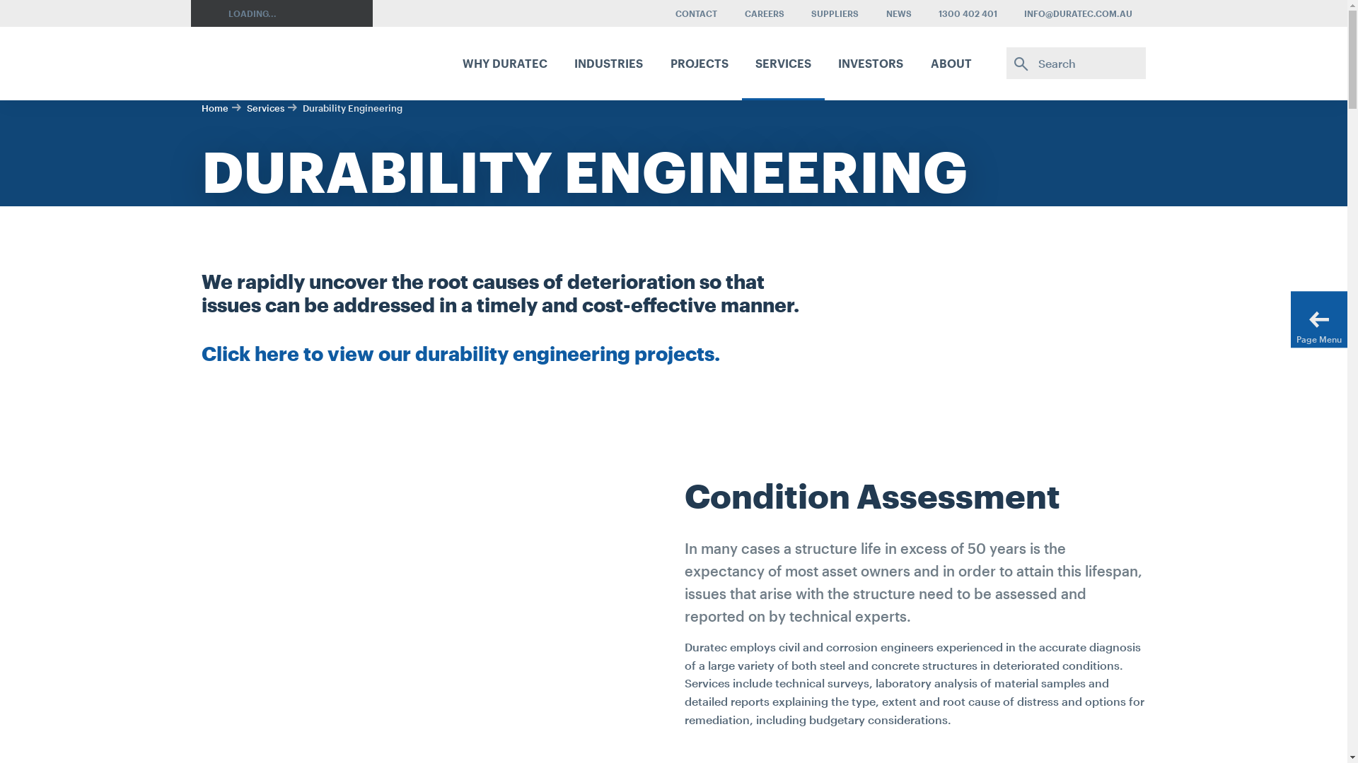  What do you see at coordinates (1078, 13) in the screenshot?
I see `INFO@DURATEC.COM.AU` at bounding box center [1078, 13].